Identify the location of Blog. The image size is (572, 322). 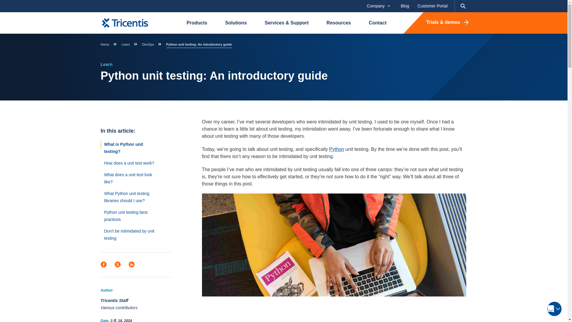
(405, 6).